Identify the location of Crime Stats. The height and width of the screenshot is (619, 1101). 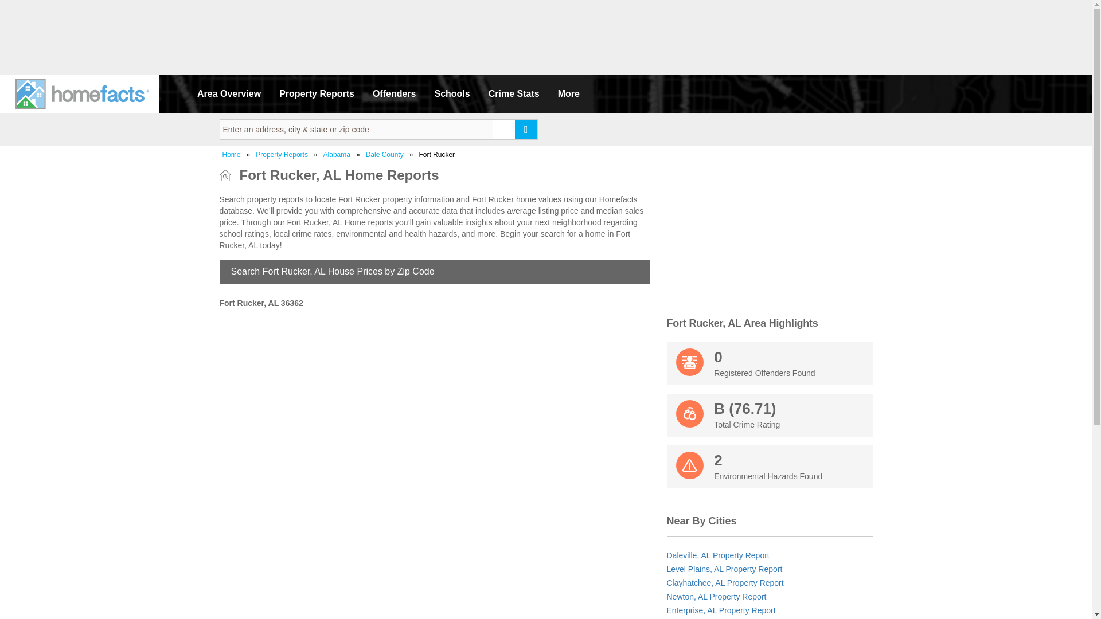
(514, 93).